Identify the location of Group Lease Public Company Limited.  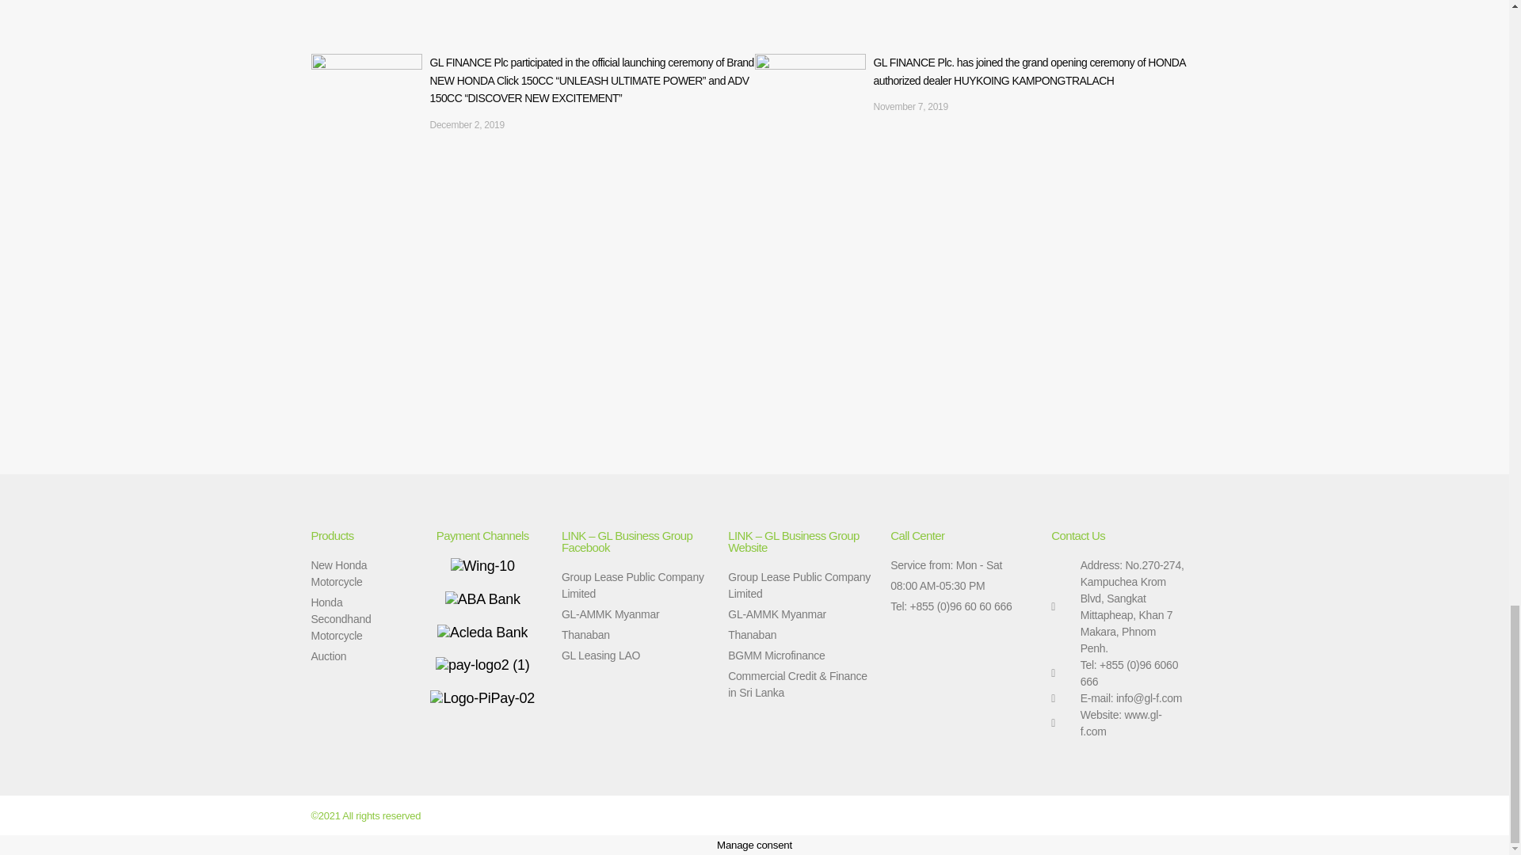
(802, 586).